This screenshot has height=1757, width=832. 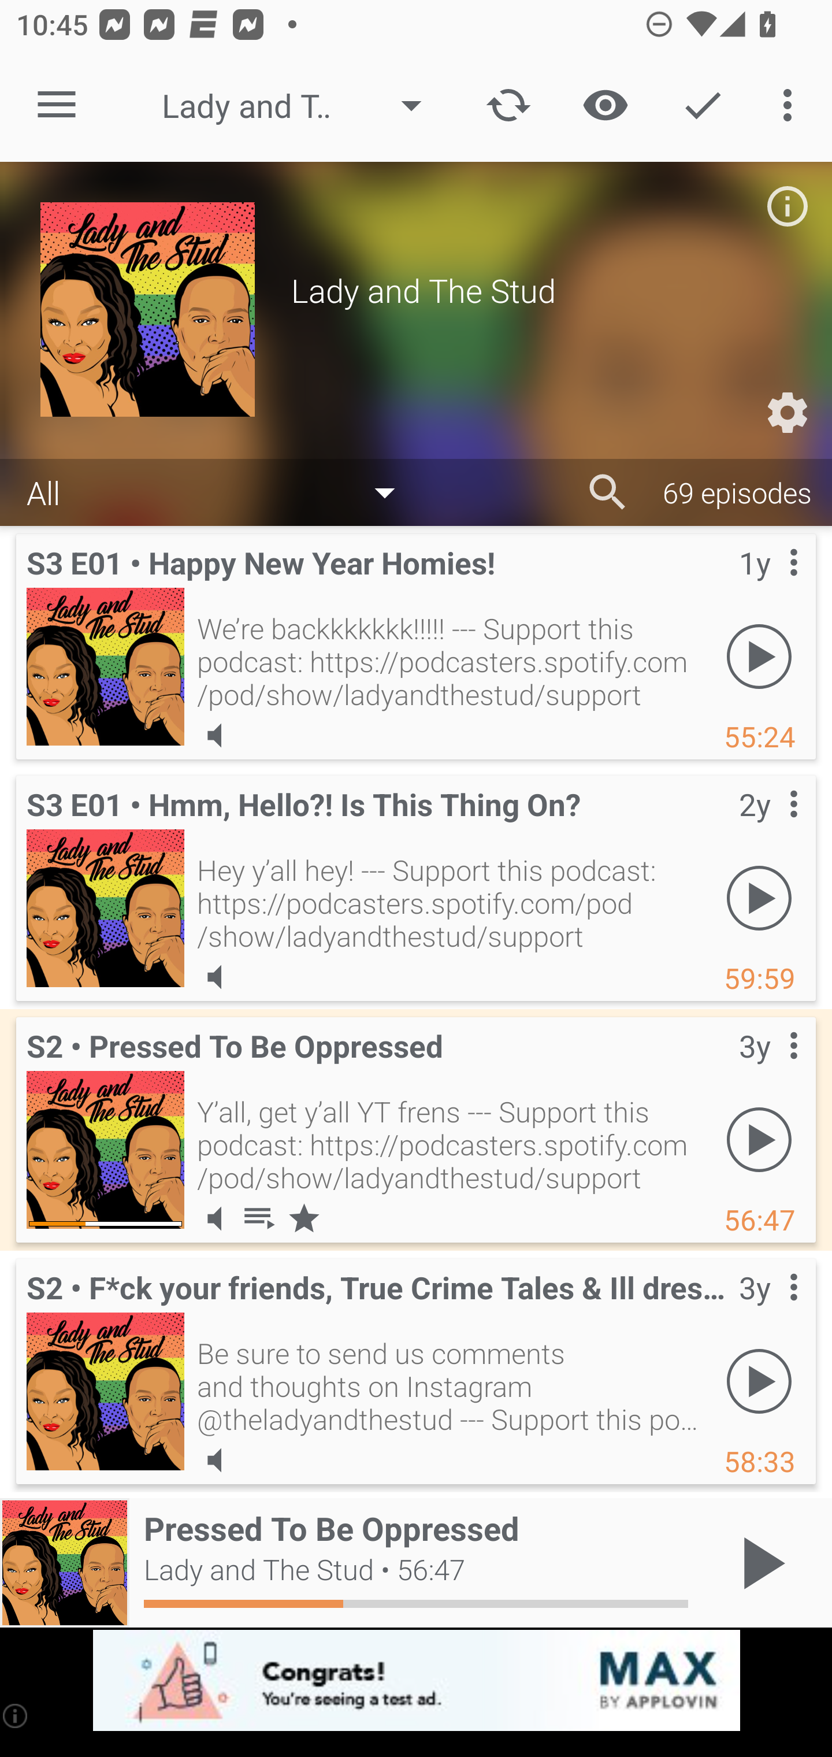 What do you see at coordinates (105, 666) in the screenshot?
I see `Happy New Year Homies!` at bounding box center [105, 666].